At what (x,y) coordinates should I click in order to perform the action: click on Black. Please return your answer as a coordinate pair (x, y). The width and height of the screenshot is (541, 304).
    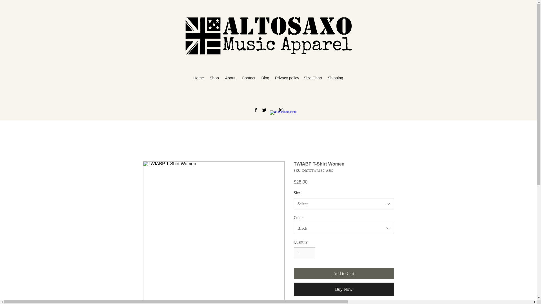
    Looking at the image, I should click on (344, 228).